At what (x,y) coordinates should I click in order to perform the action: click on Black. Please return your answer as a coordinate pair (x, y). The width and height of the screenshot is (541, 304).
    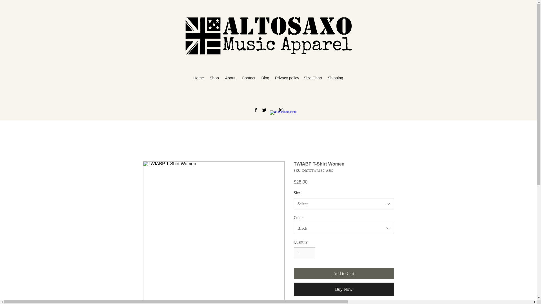
    Looking at the image, I should click on (344, 228).